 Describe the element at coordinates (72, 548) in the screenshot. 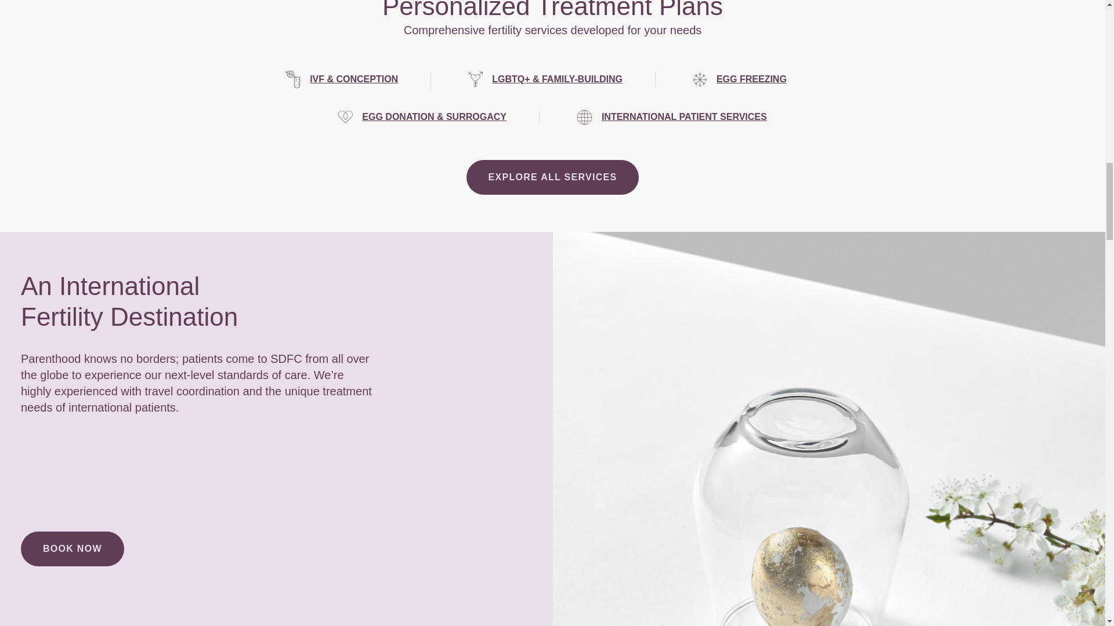

I see `BOOK NOW` at that location.